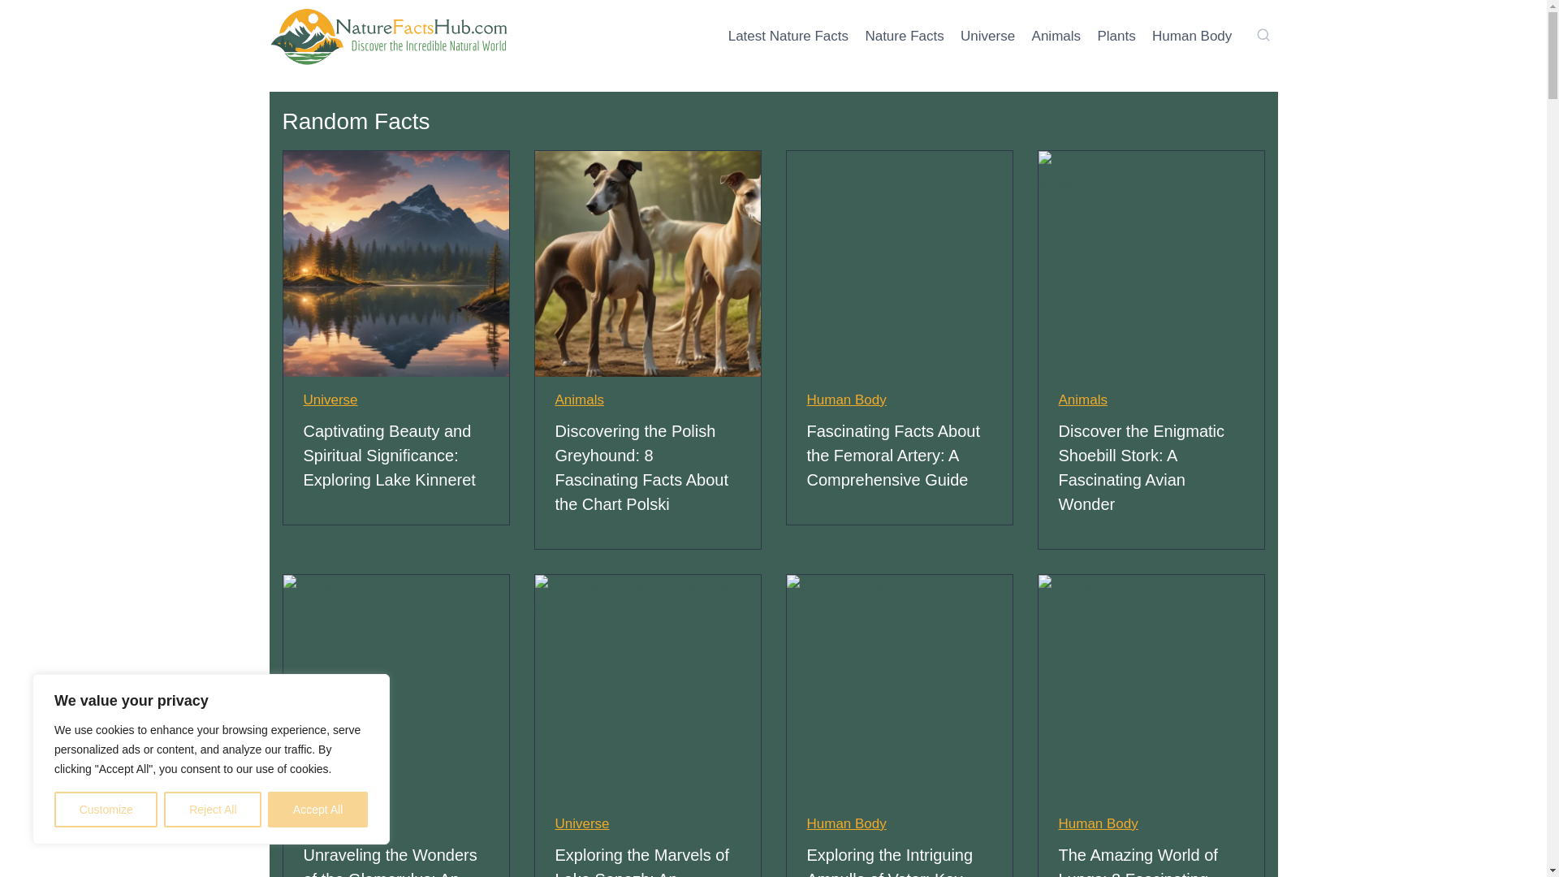 This screenshot has height=877, width=1559. What do you see at coordinates (847, 400) in the screenshot?
I see `Human Body` at bounding box center [847, 400].